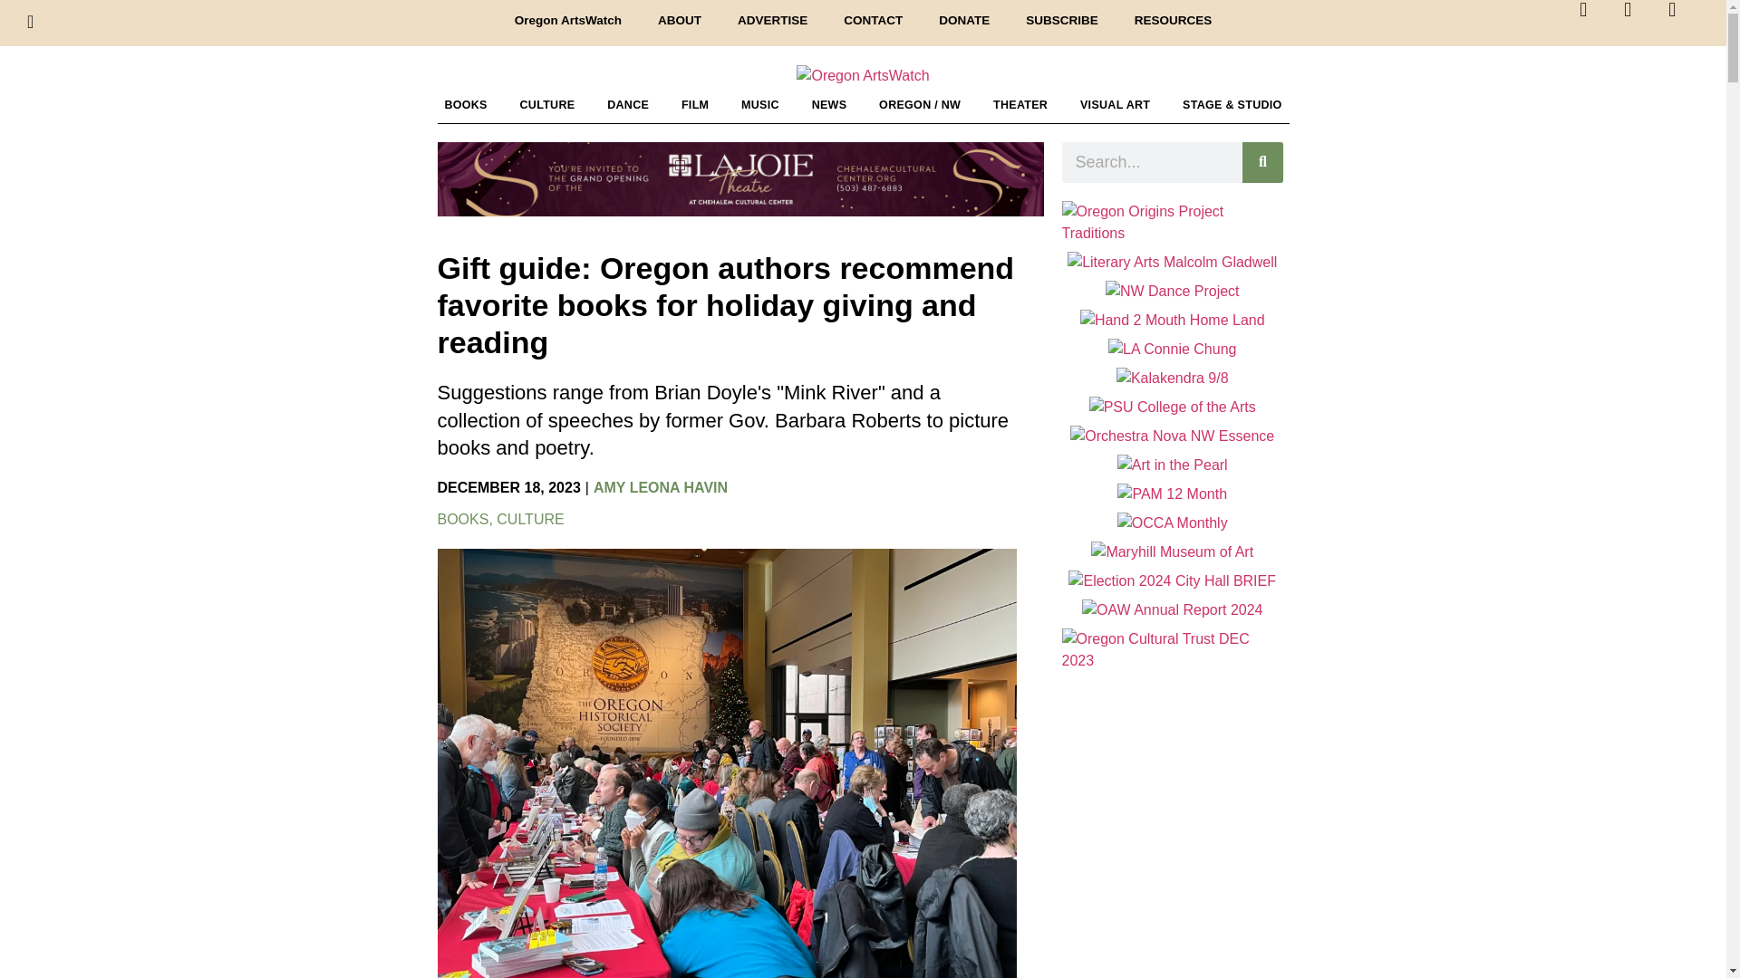 This screenshot has width=1740, height=978. What do you see at coordinates (465, 105) in the screenshot?
I see `BOOKS` at bounding box center [465, 105].